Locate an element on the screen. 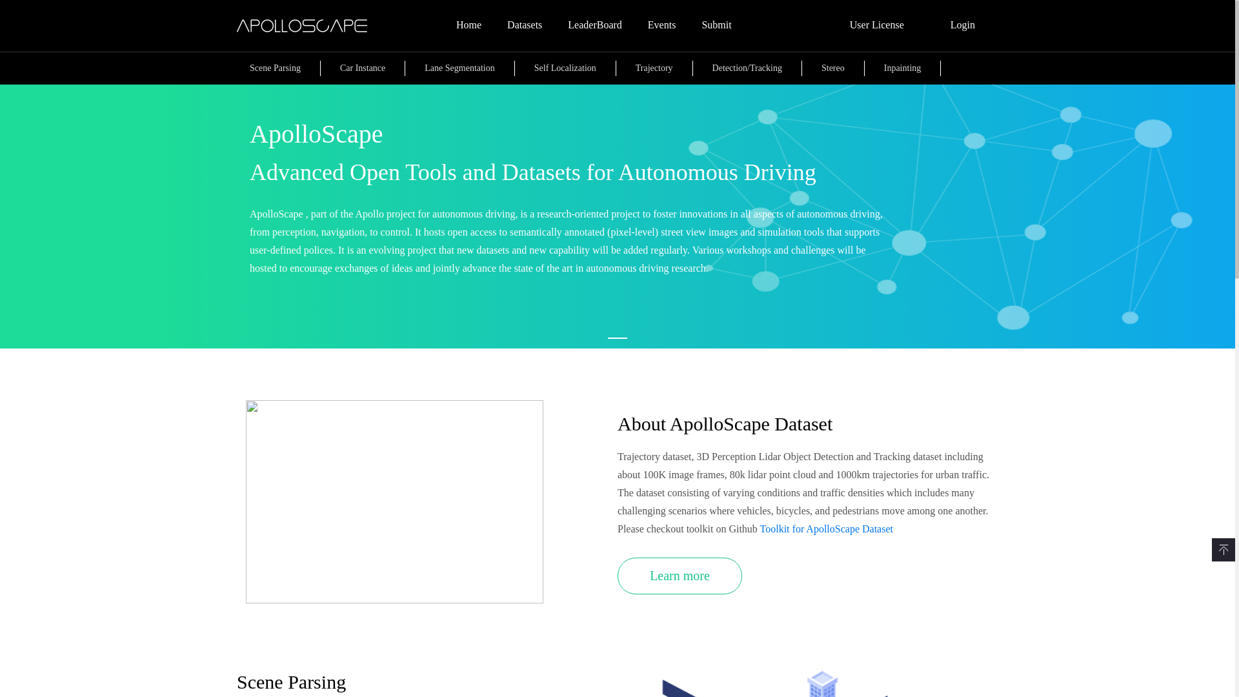  Lane Segmentation is located at coordinates (459, 68).